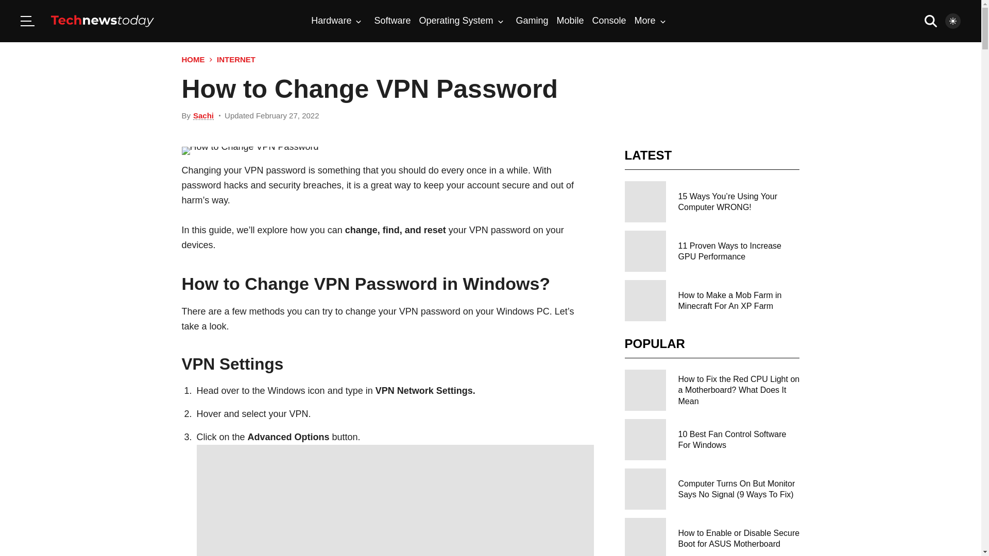  What do you see at coordinates (650, 21) in the screenshot?
I see `More` at bounding box center [650, 21].